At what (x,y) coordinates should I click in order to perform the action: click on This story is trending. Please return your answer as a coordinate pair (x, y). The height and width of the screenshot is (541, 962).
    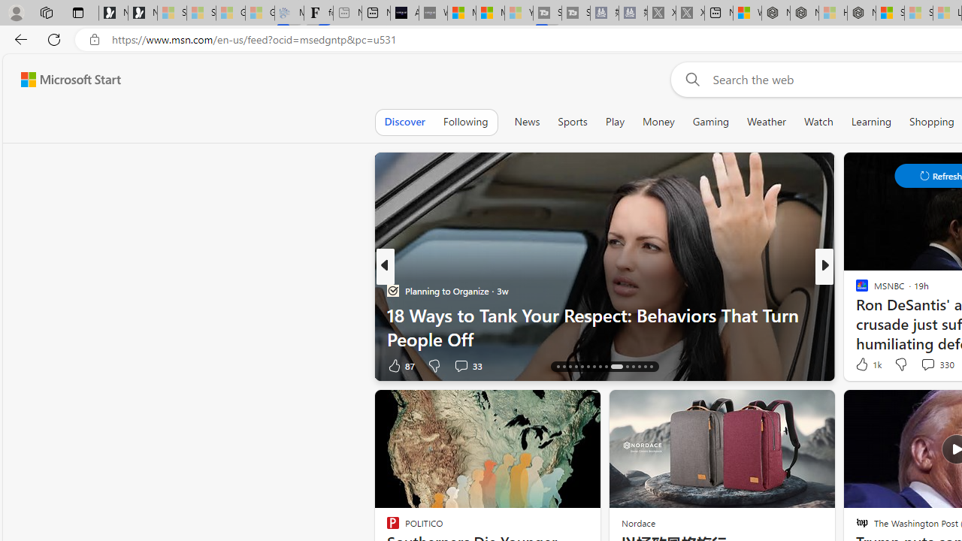
    Looking at the image, I should click on (337, 368).